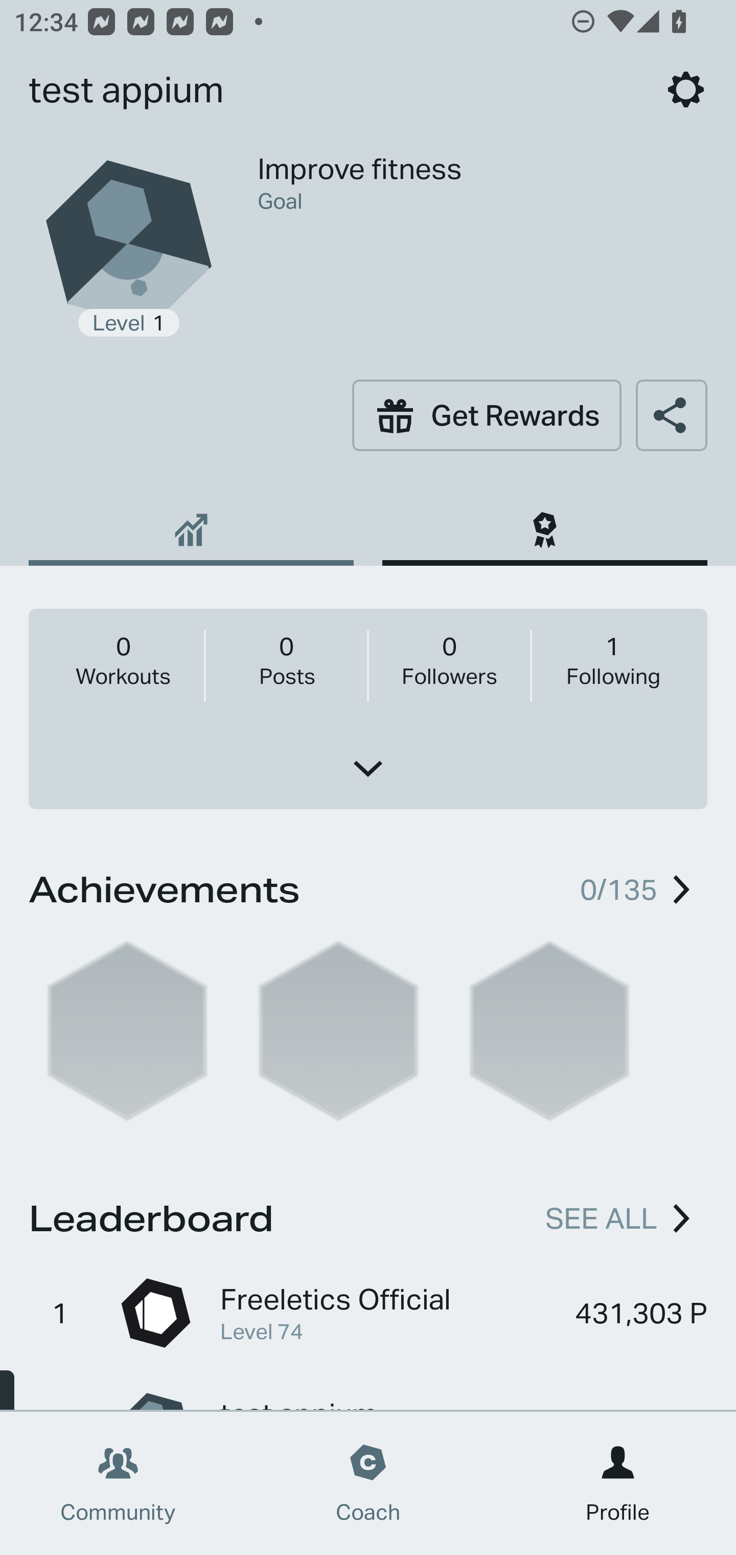 The image size is (736, 1555). I want to click on Community, so click(118, 1483).